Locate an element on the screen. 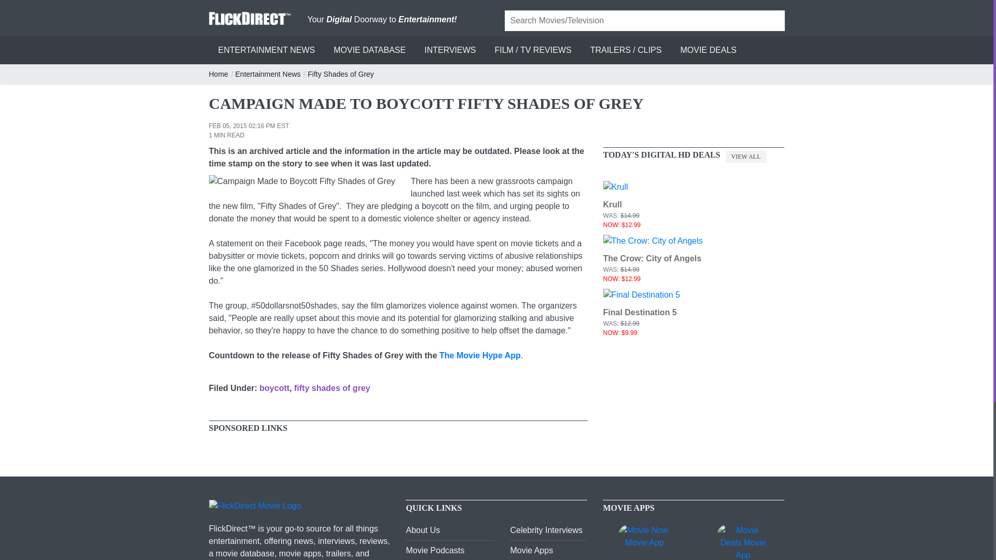  boycott is located at coordinates (274, 388).